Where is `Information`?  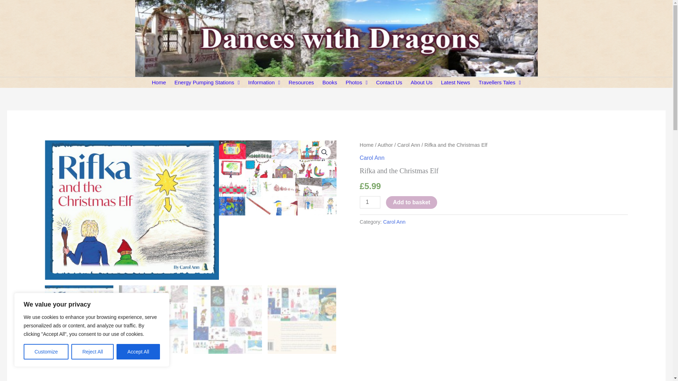 Information is located at coordinates (264, 83).